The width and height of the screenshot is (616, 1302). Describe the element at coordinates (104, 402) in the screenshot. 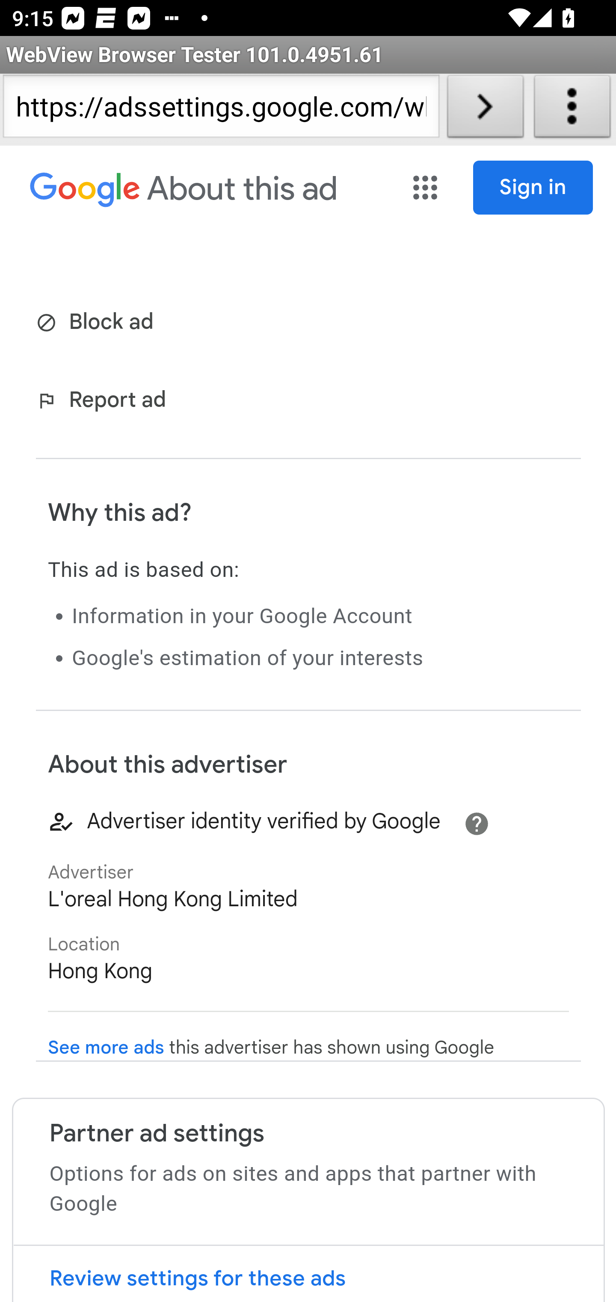

I see `Report ad (opens in new tab) Report ad` at that location.